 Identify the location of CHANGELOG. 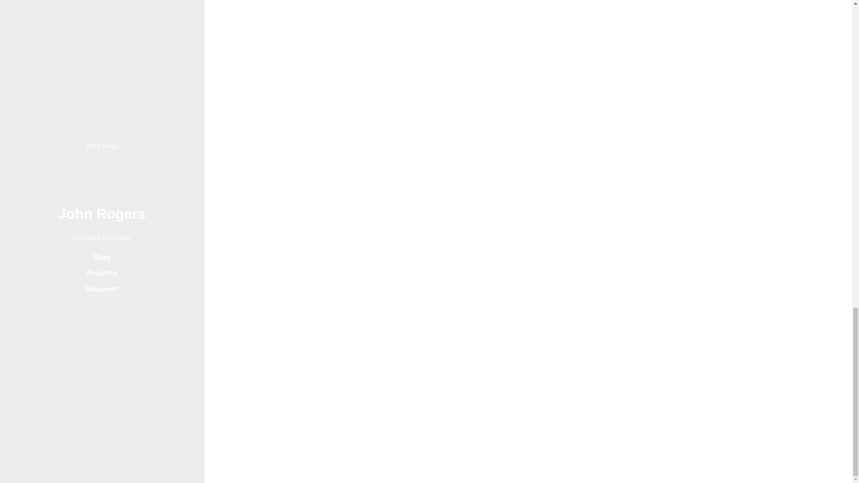
(324, 19).